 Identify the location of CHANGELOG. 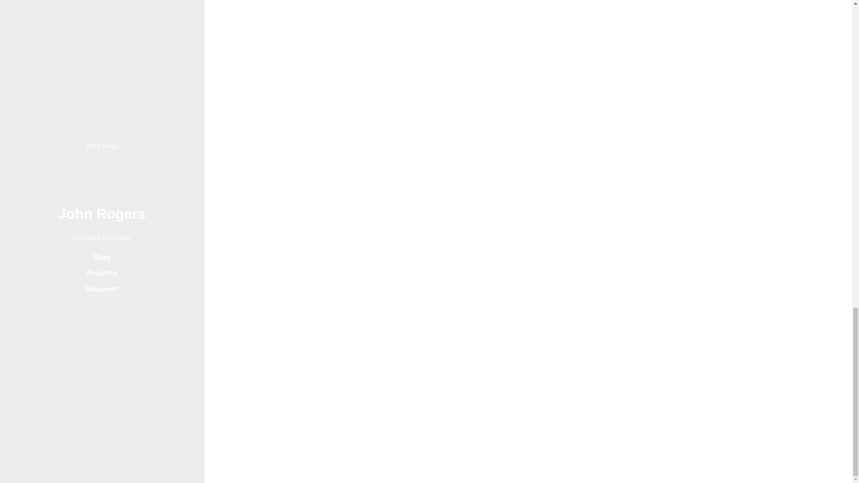
(324, 19).